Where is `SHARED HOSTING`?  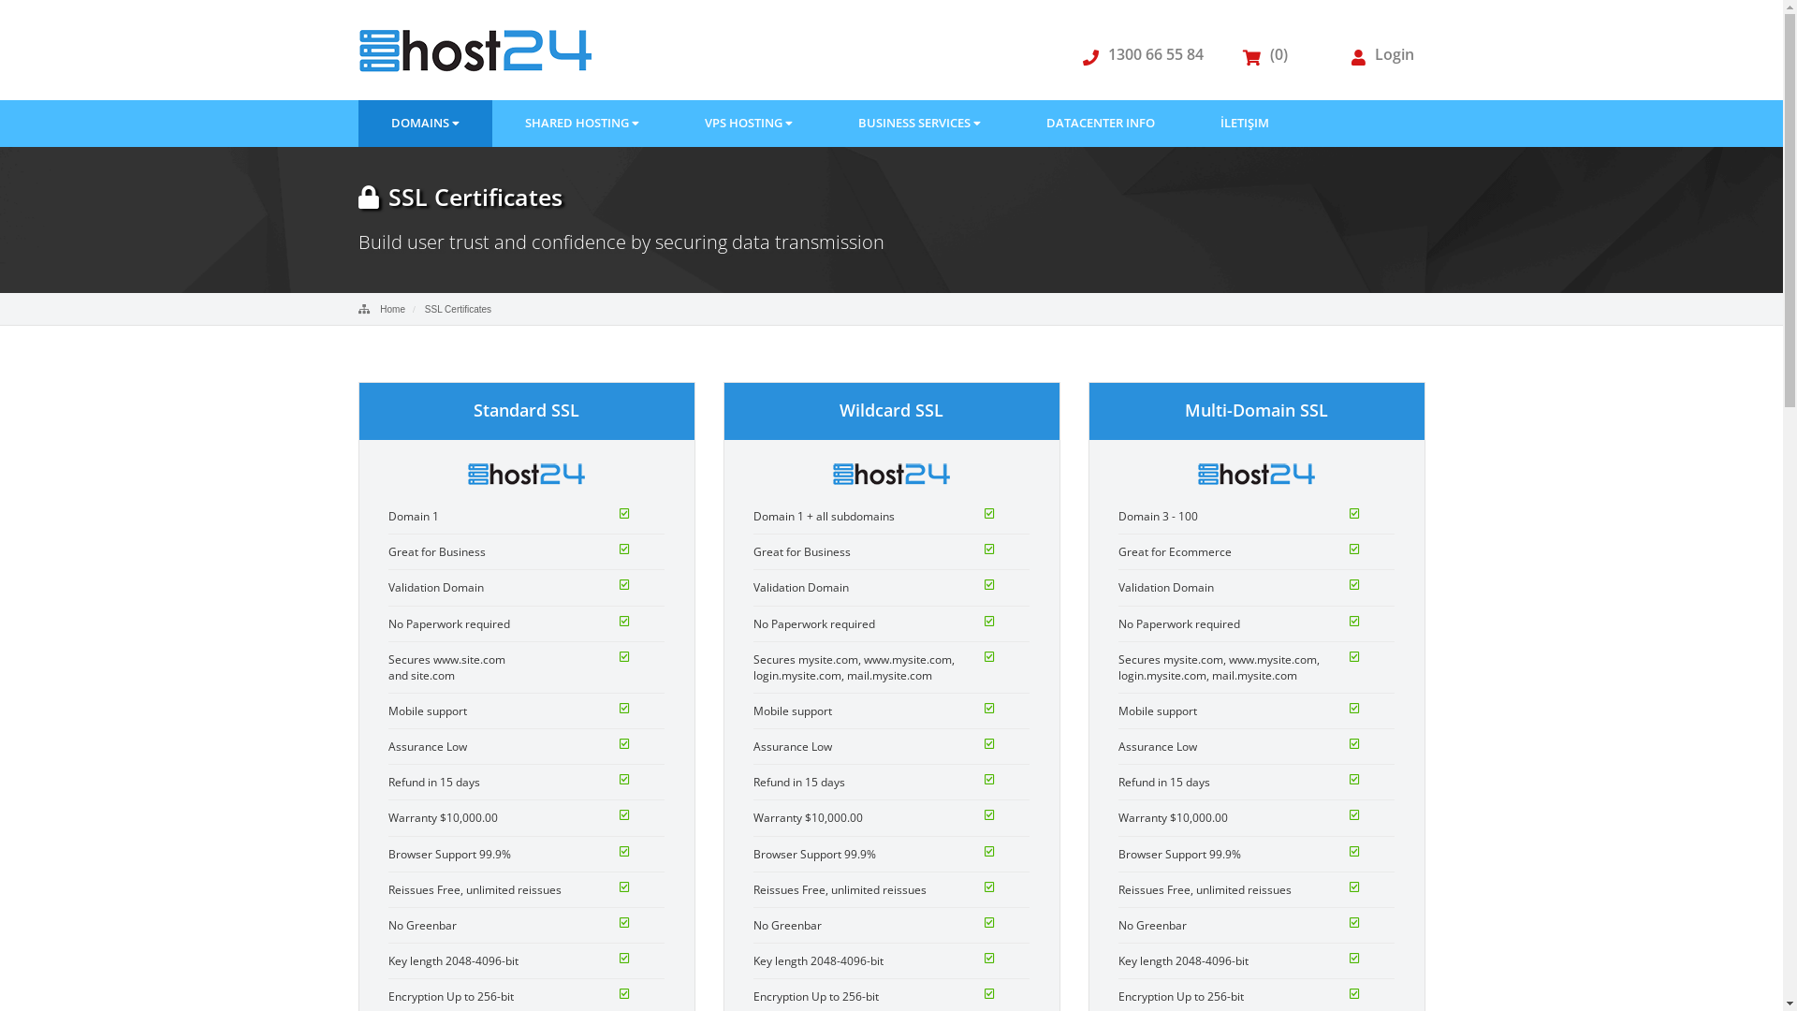
SHARED HOSTING is located at coordinates (582, 124).